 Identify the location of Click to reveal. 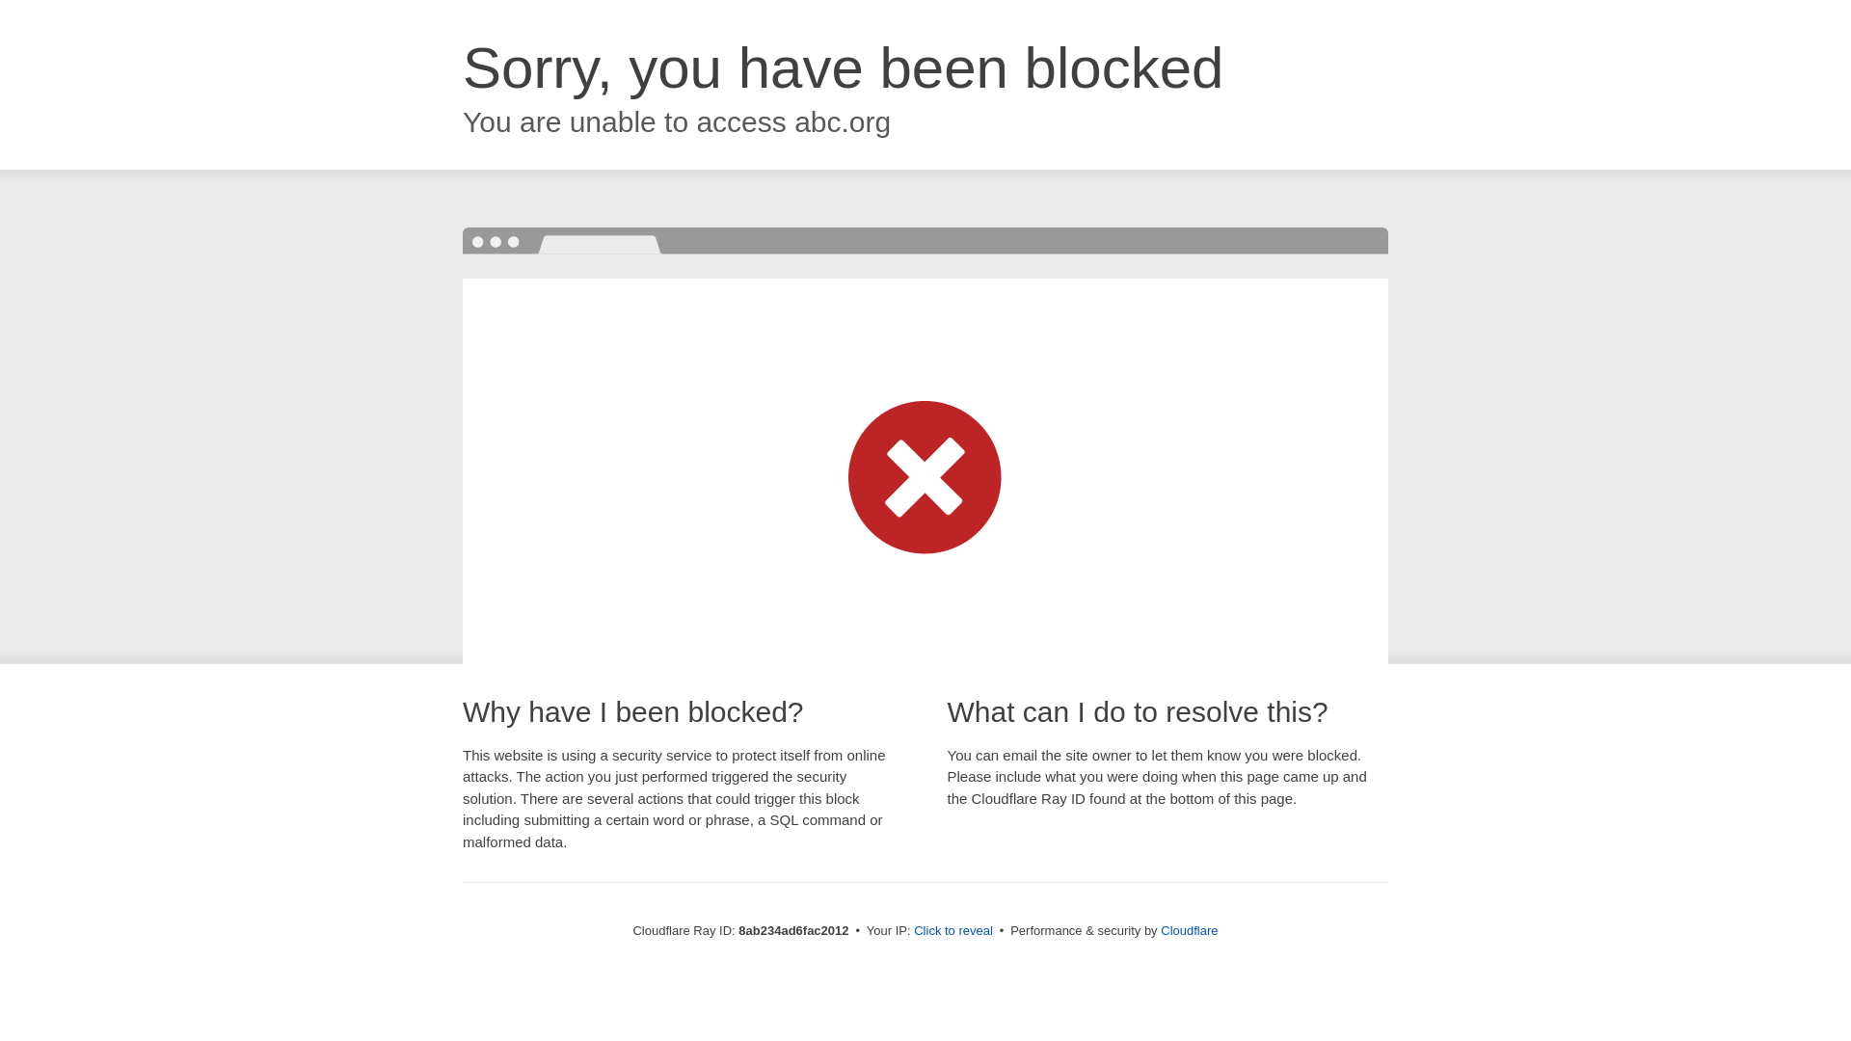
(952, 931).